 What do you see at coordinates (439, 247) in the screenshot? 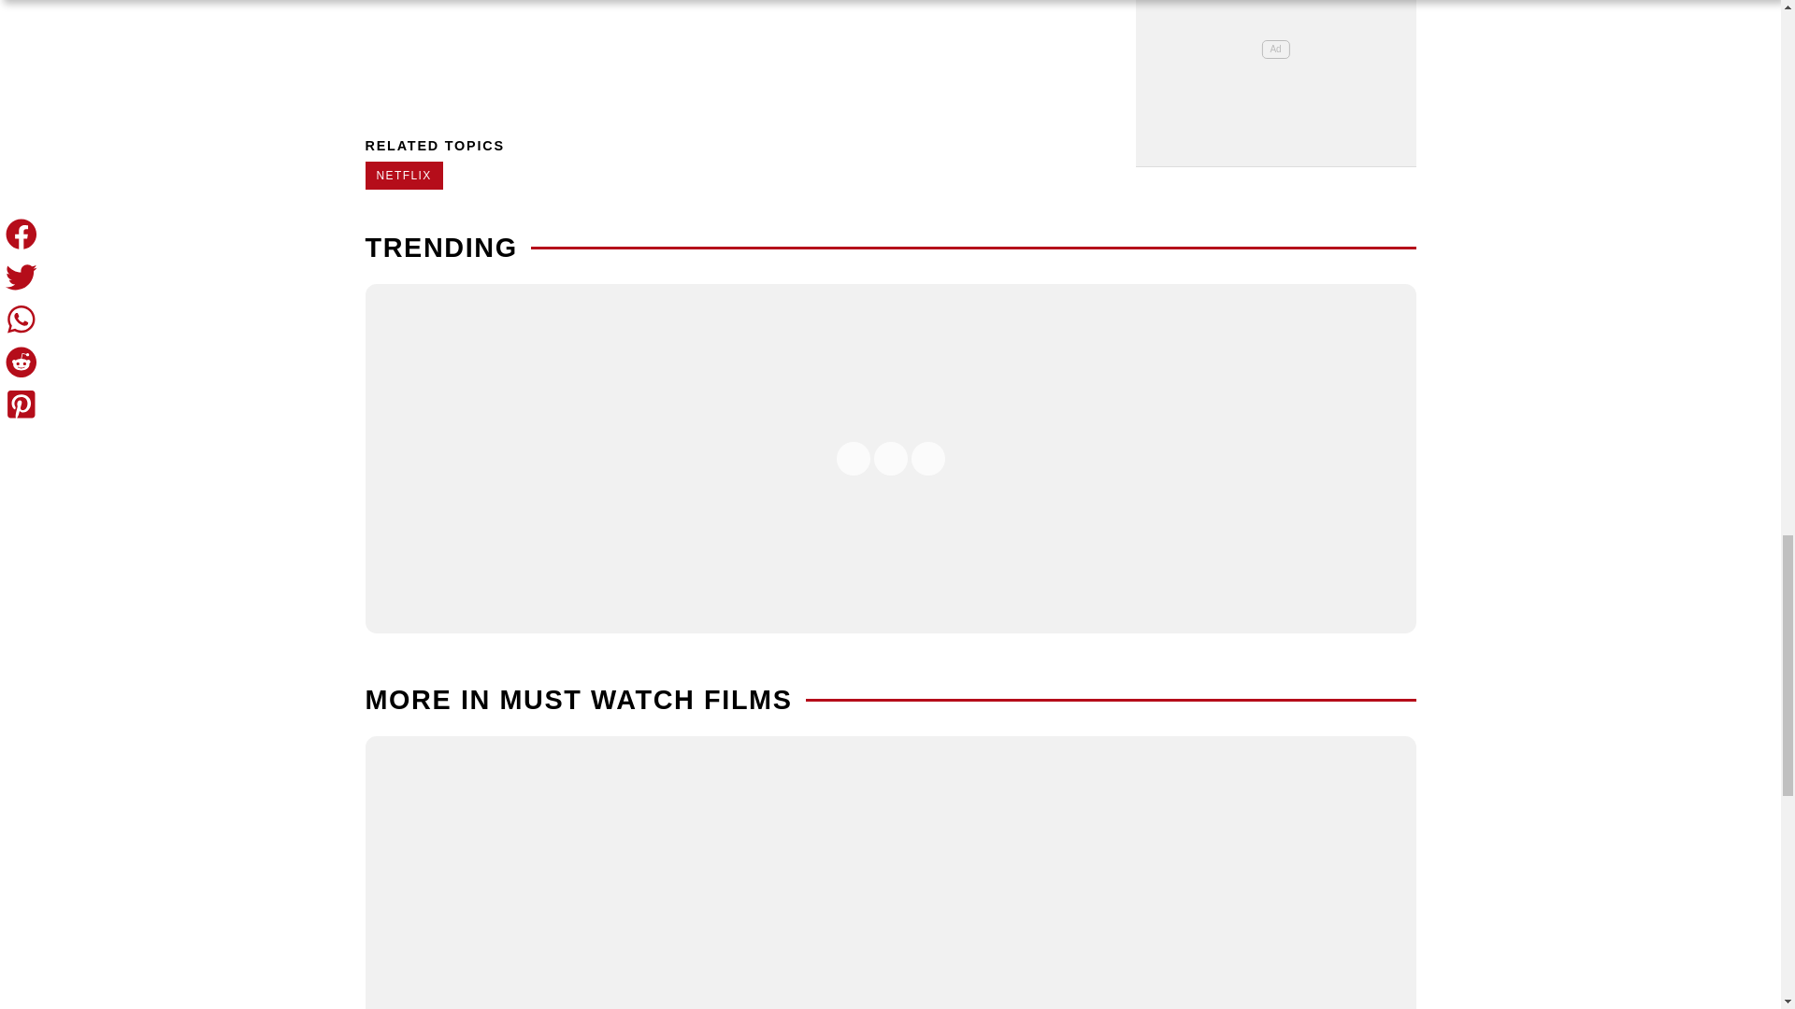
I see `TRENDING` at bounding box center [439, 247].